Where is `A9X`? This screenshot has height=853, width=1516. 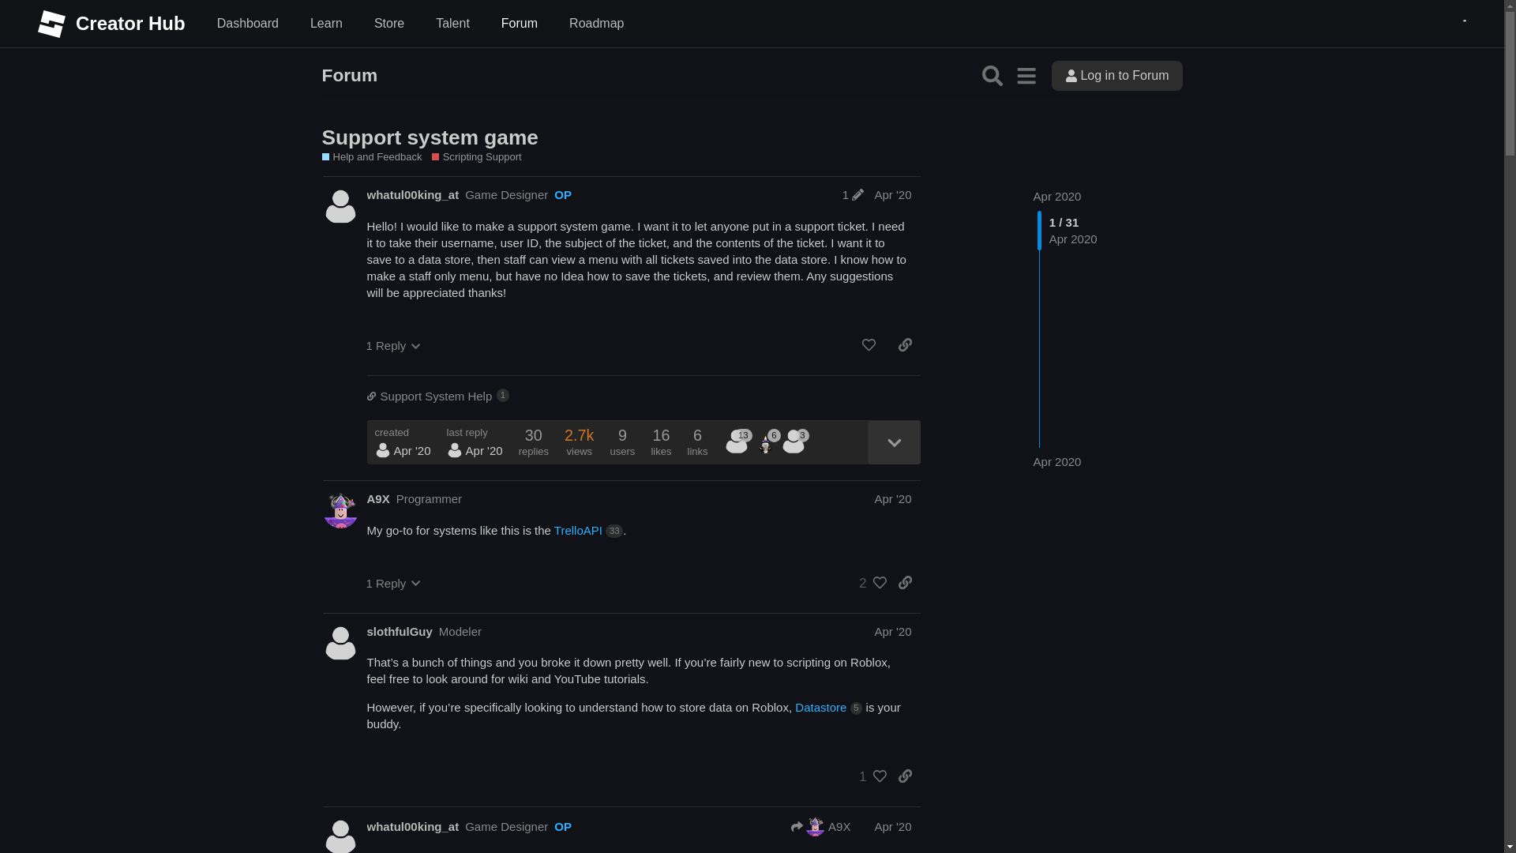 A9X is located at coordinates (1116, 75).